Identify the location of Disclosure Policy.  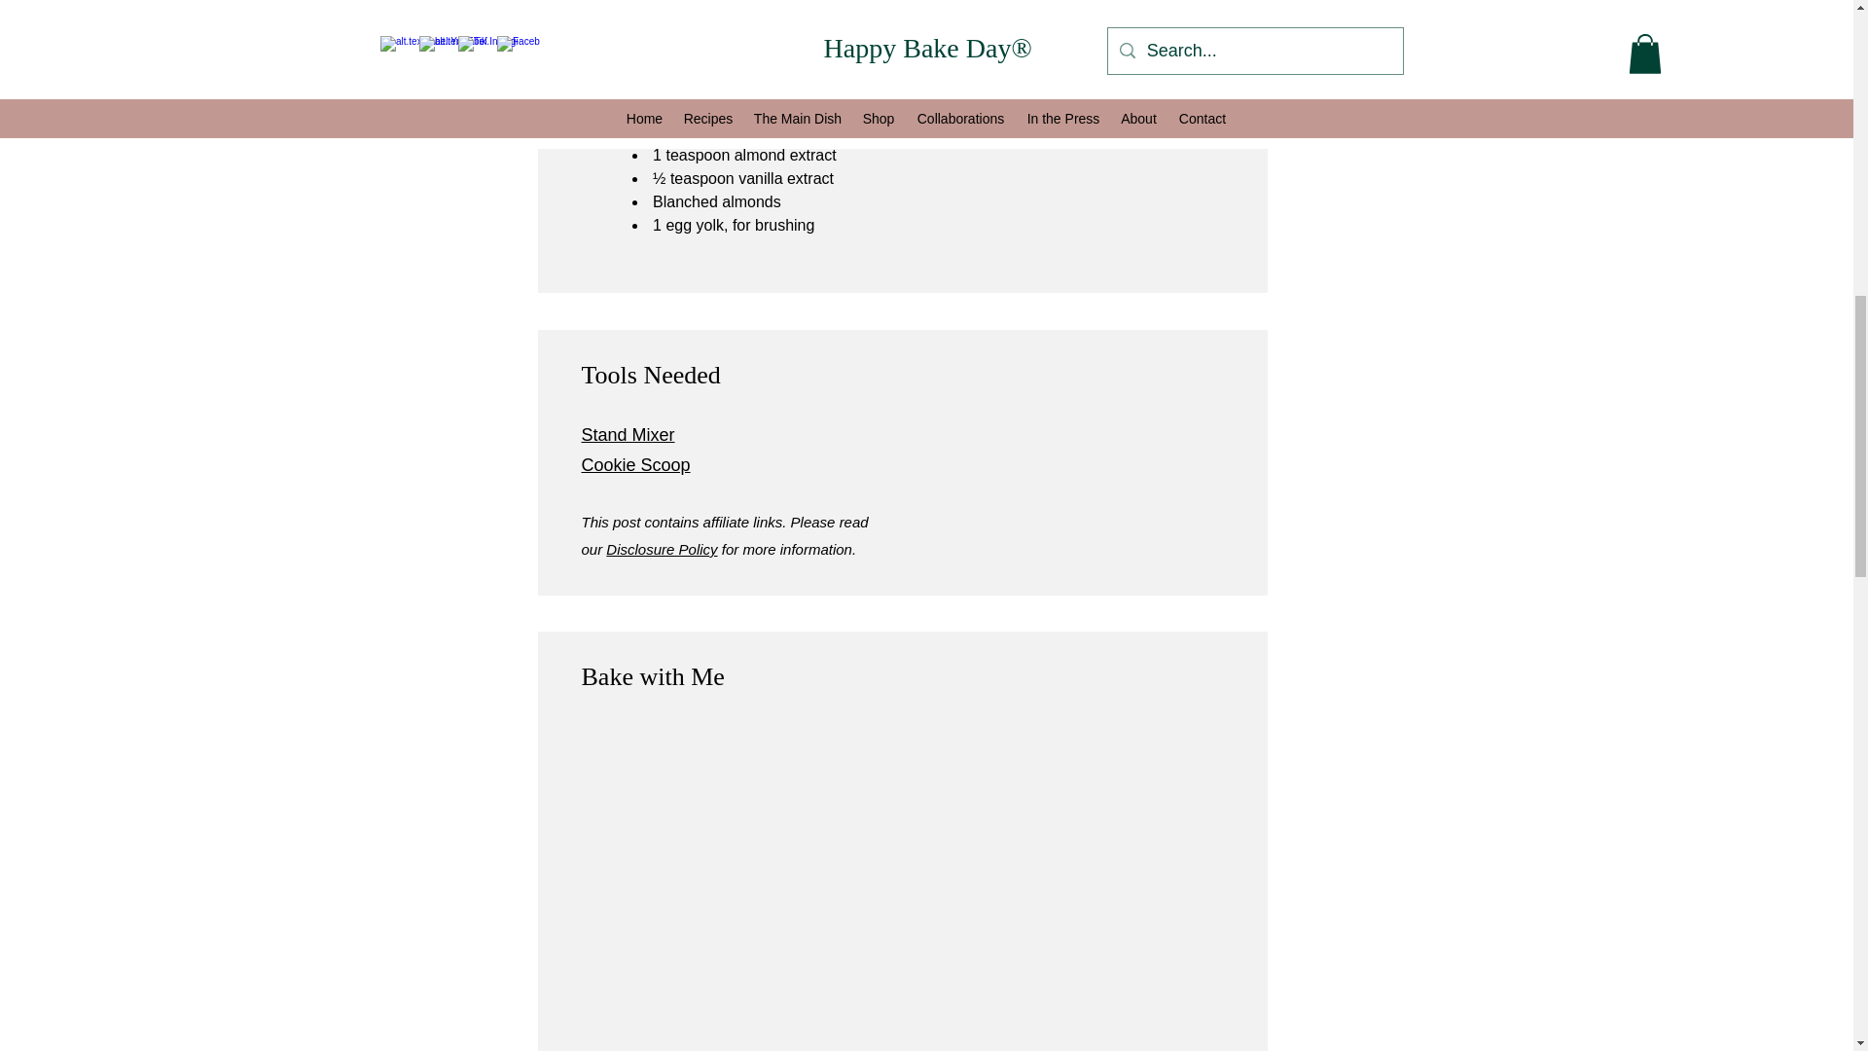
(662, 549).